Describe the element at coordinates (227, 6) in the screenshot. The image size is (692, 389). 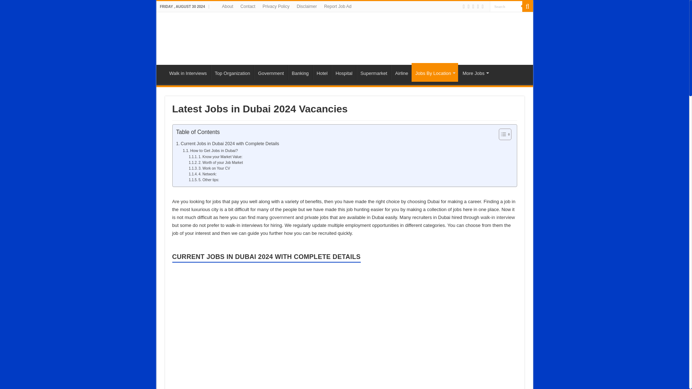
I see `About Us` at that location.